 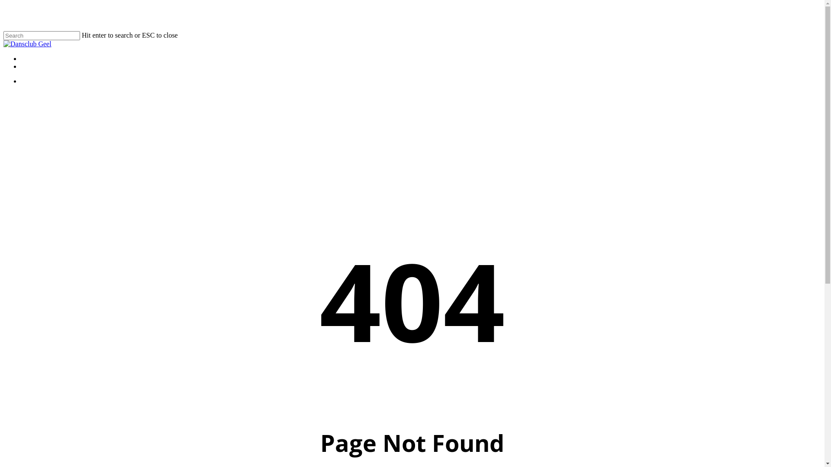 What do you see at coordinates (3, 3) in the screenshot?
I see `Skip to main content` at bounding box center [3, 3].